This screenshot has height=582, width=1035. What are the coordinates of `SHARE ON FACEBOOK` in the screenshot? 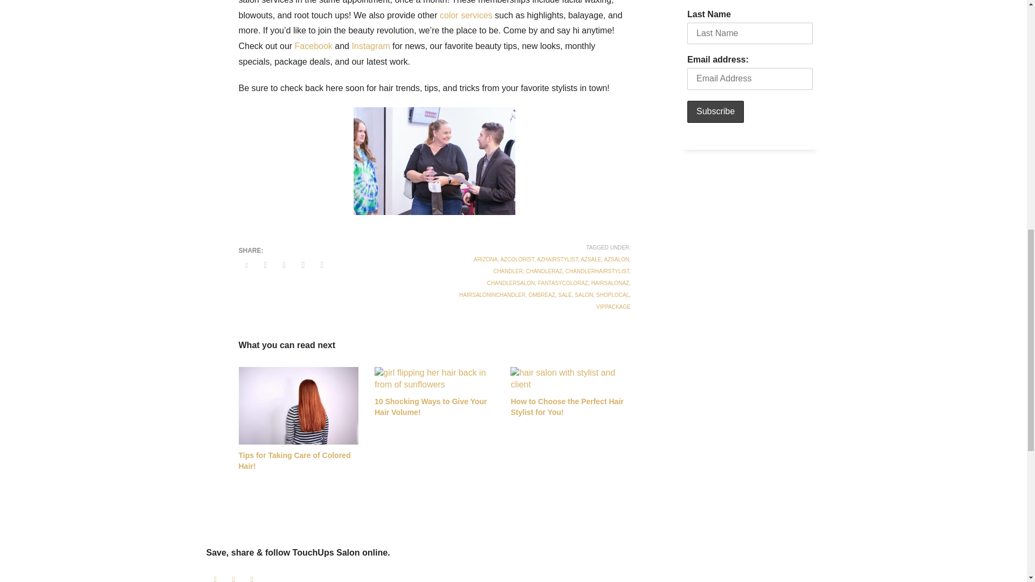 It's located at (266, 265).